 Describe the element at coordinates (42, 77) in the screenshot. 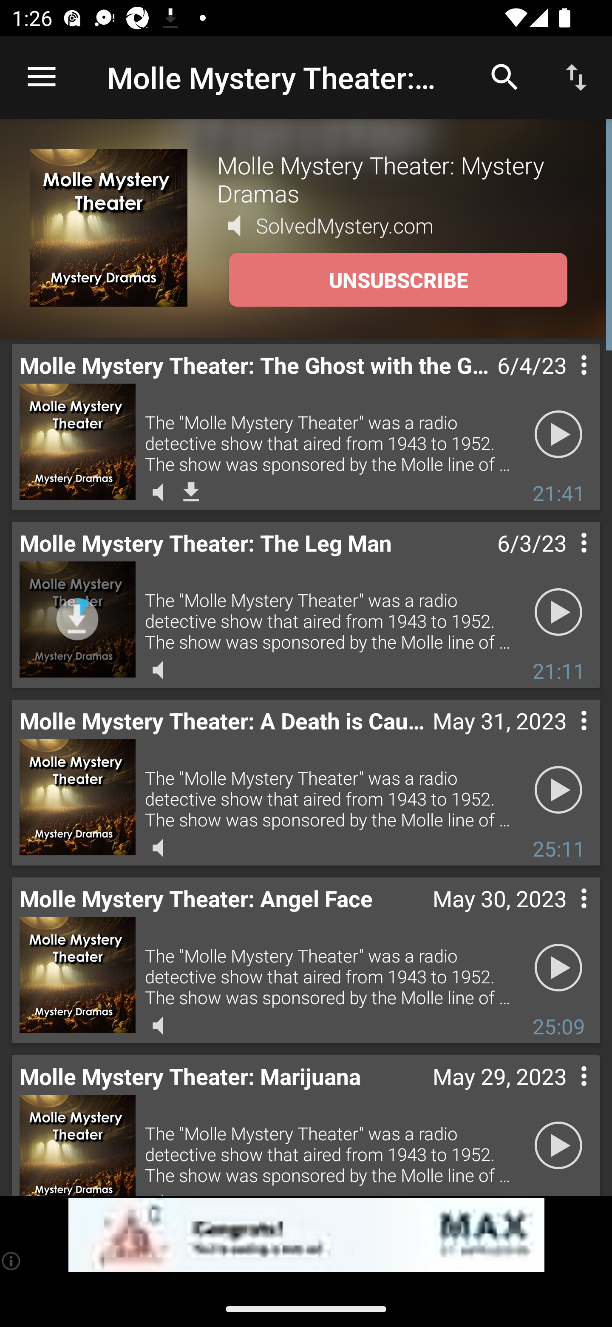

I see `Open navigation sidebar` at that location.